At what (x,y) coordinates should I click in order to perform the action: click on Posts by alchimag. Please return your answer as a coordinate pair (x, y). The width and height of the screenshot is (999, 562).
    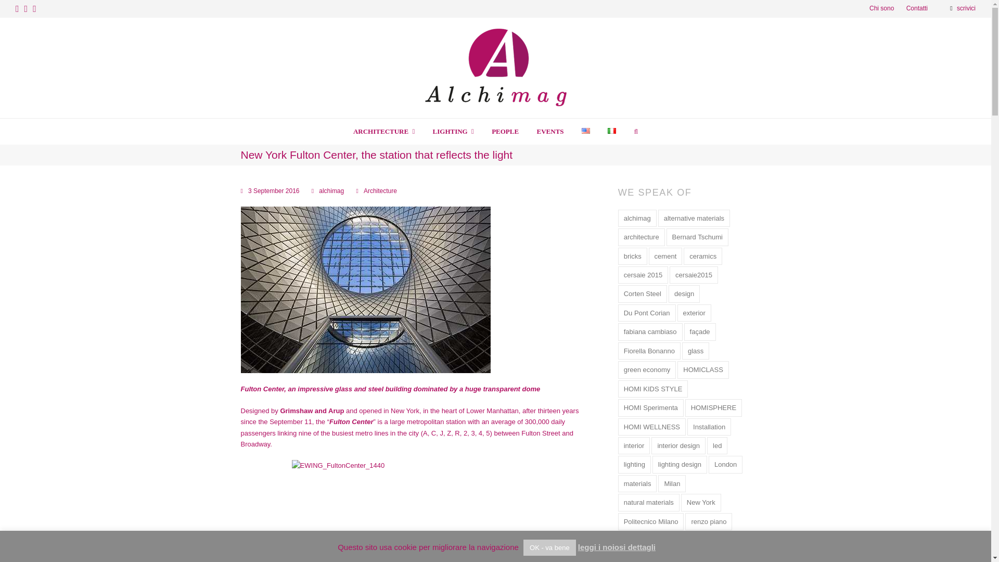
    Looking at the image, I should click on (331, 190).